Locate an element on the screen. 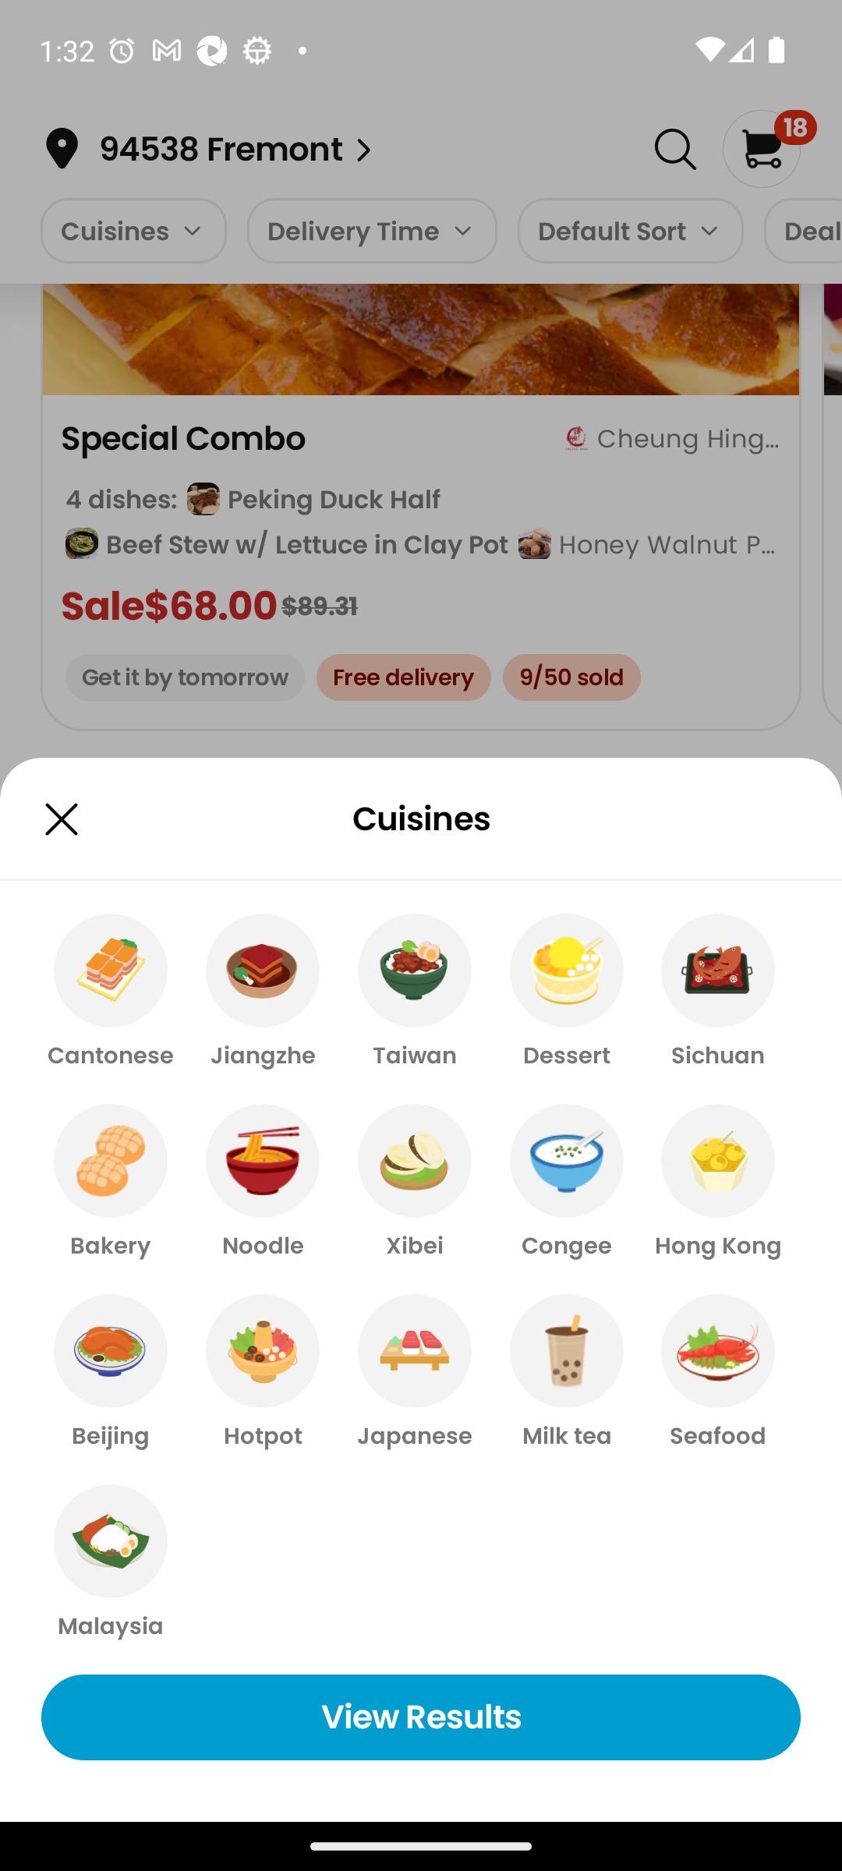  Image Malaysia is located at coordinates (111, 1563).